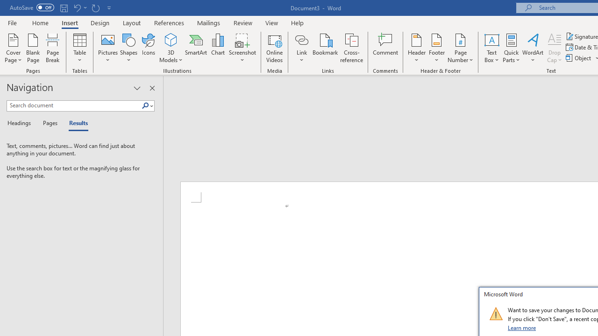  What do you see at coordinates (53, 48) in the screenshot?
I see `Page Break` at bounding box center [53, 48].